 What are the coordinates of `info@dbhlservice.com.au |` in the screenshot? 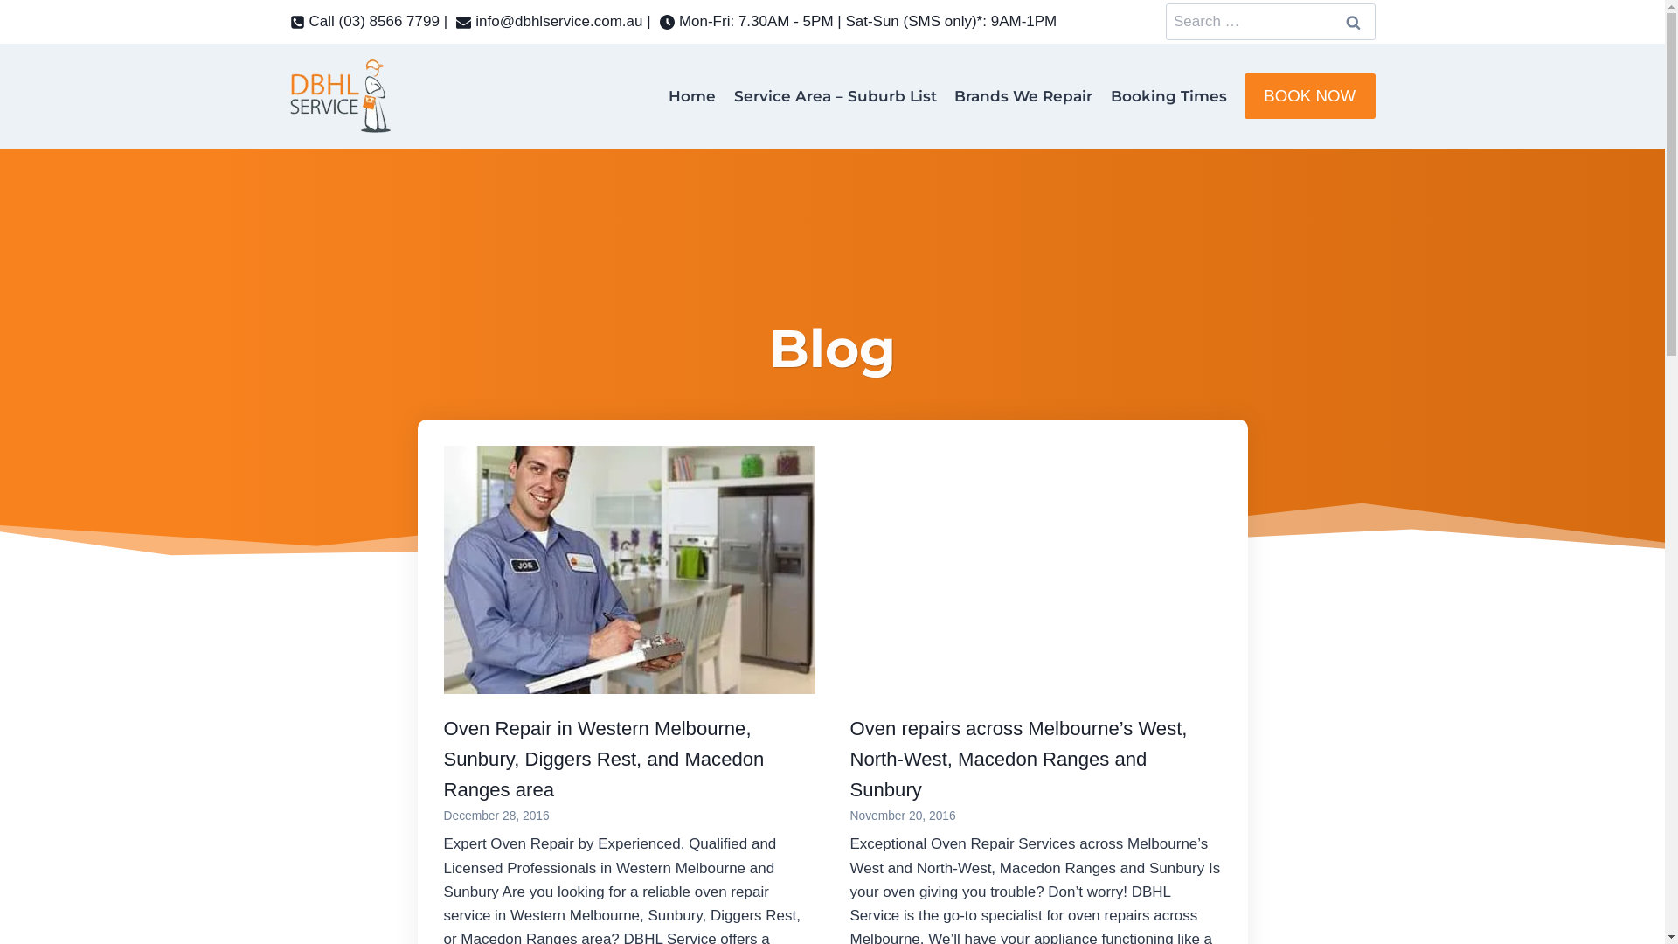 It's located at (553, 21).